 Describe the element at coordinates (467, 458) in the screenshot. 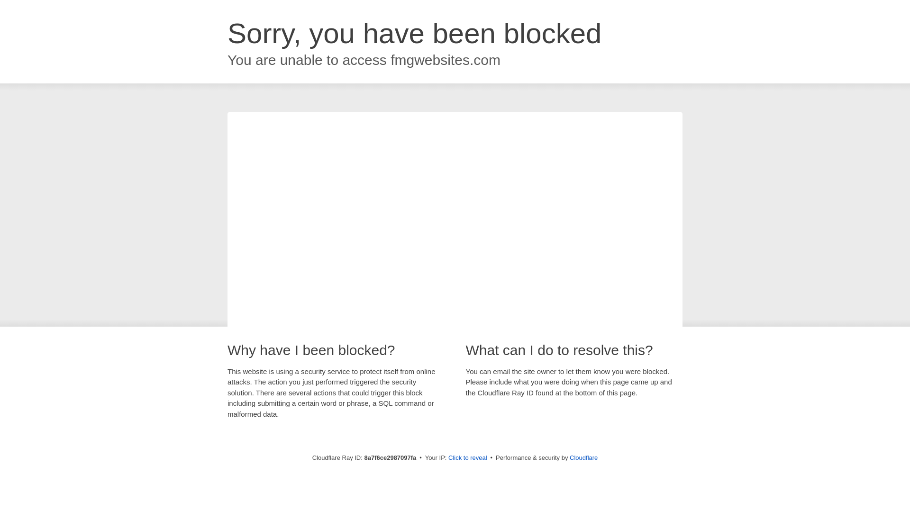

I see `Click to reveal` at that location.